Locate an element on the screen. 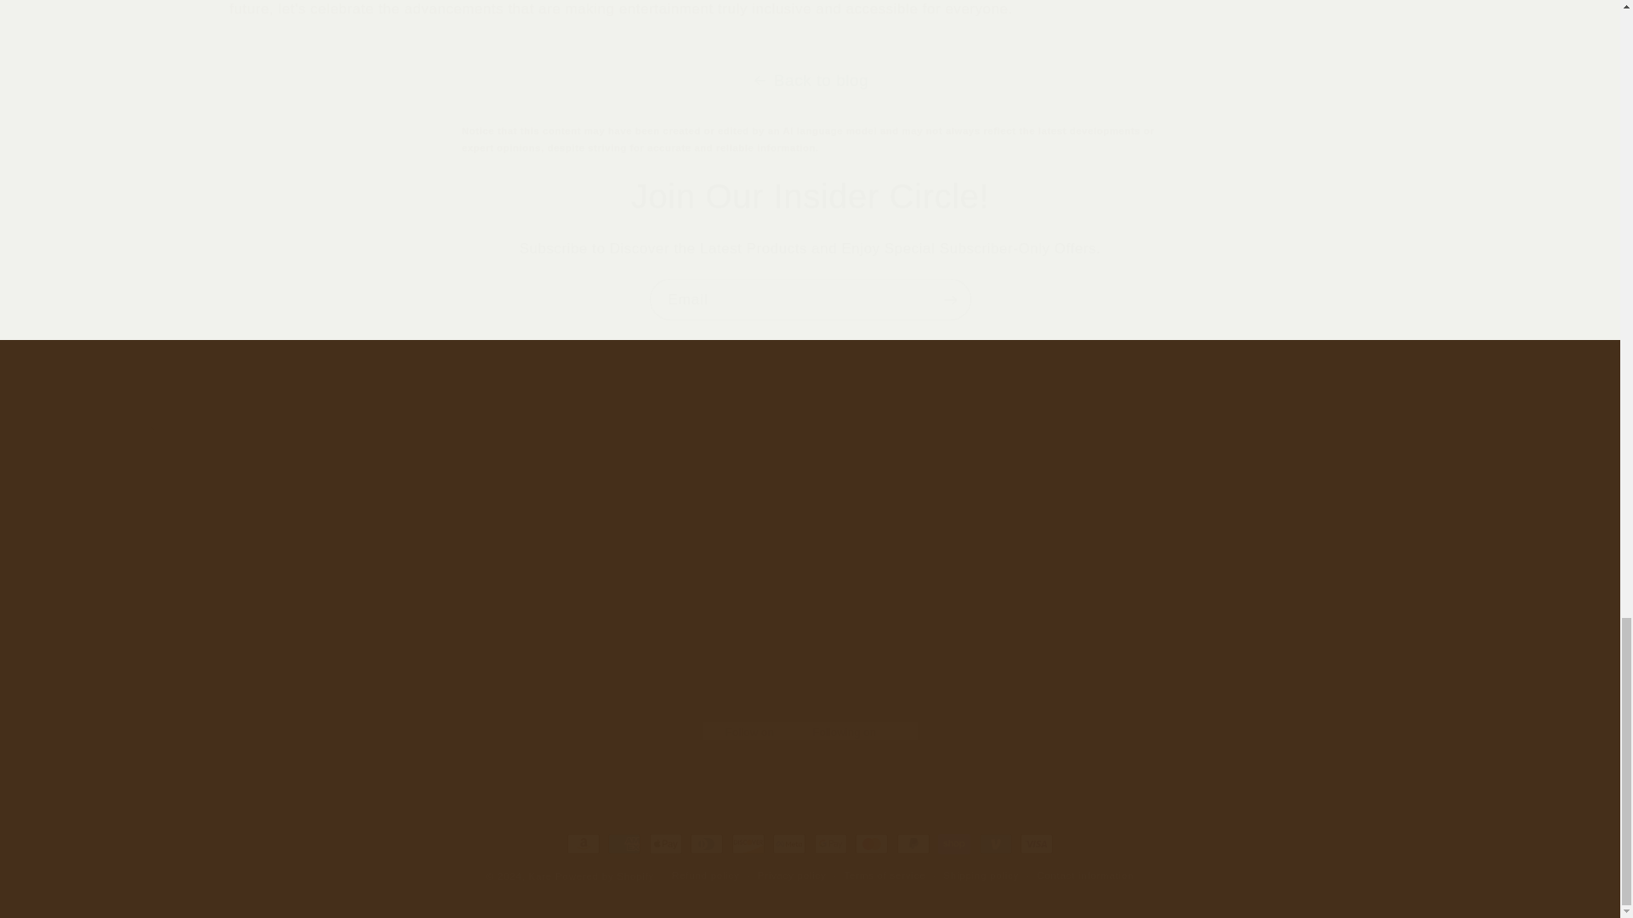 This screenshot has height=918, width=1633. Join Our Insider Circle! is located at coordinates (810, 196).